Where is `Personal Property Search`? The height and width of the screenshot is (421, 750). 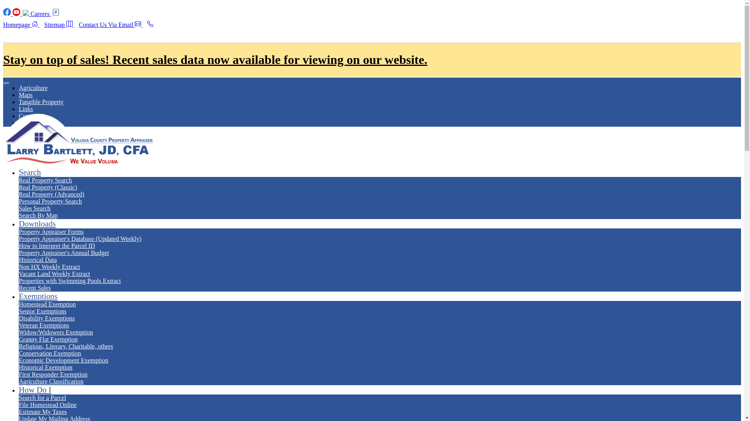
Personal Property Search is located at coordinates (50, 201).